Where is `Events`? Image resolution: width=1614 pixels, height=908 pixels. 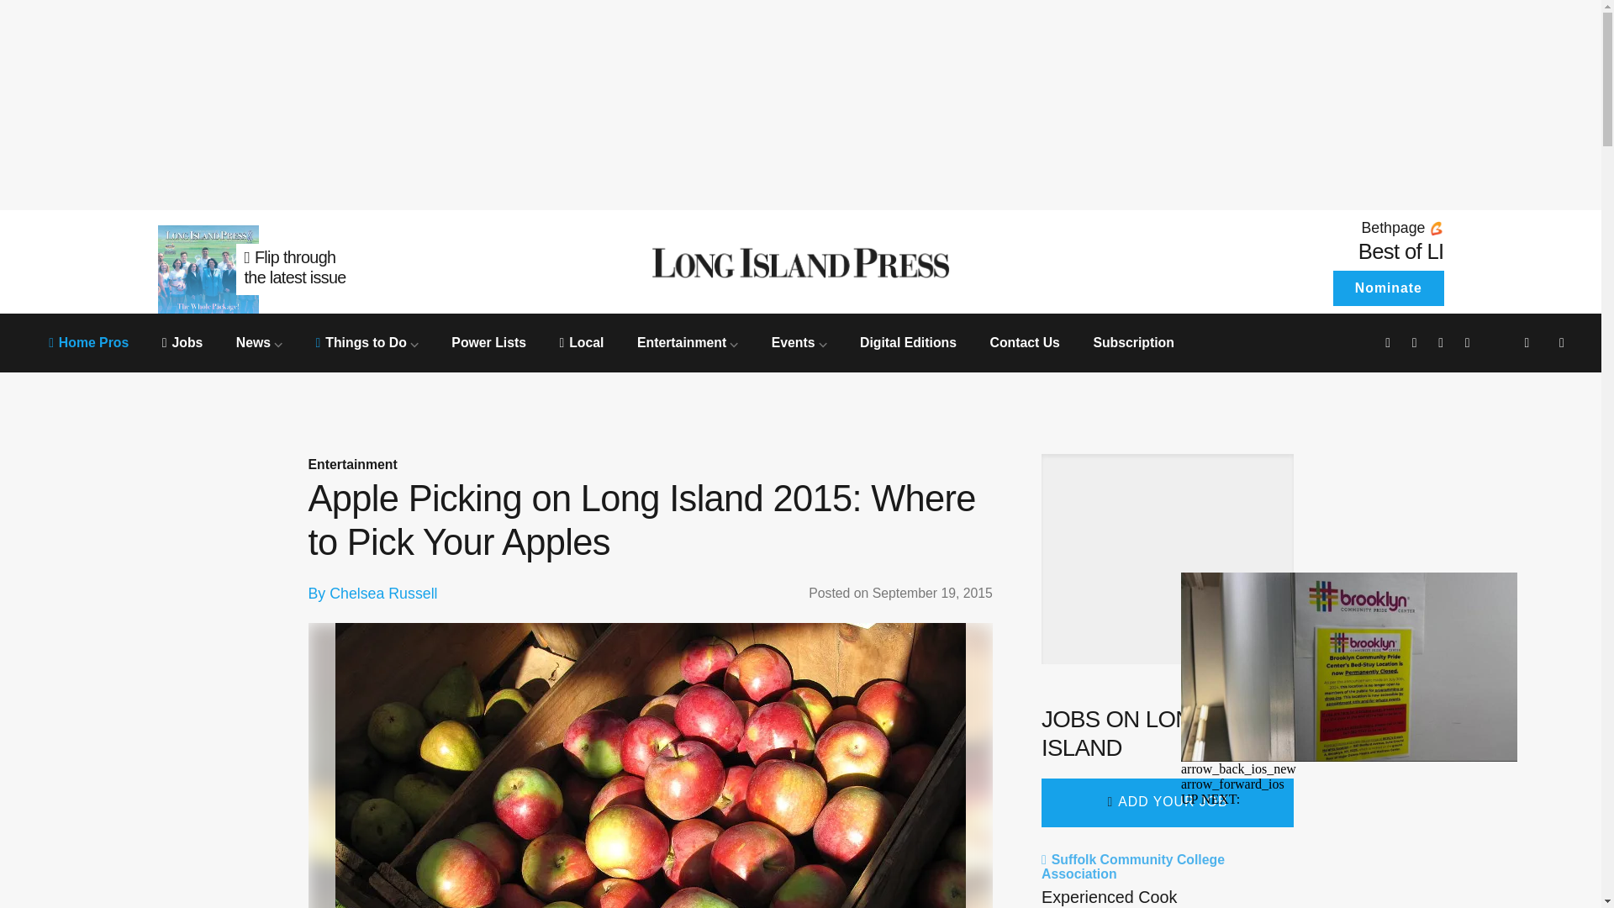 Events is located at coordinates (799, 341).